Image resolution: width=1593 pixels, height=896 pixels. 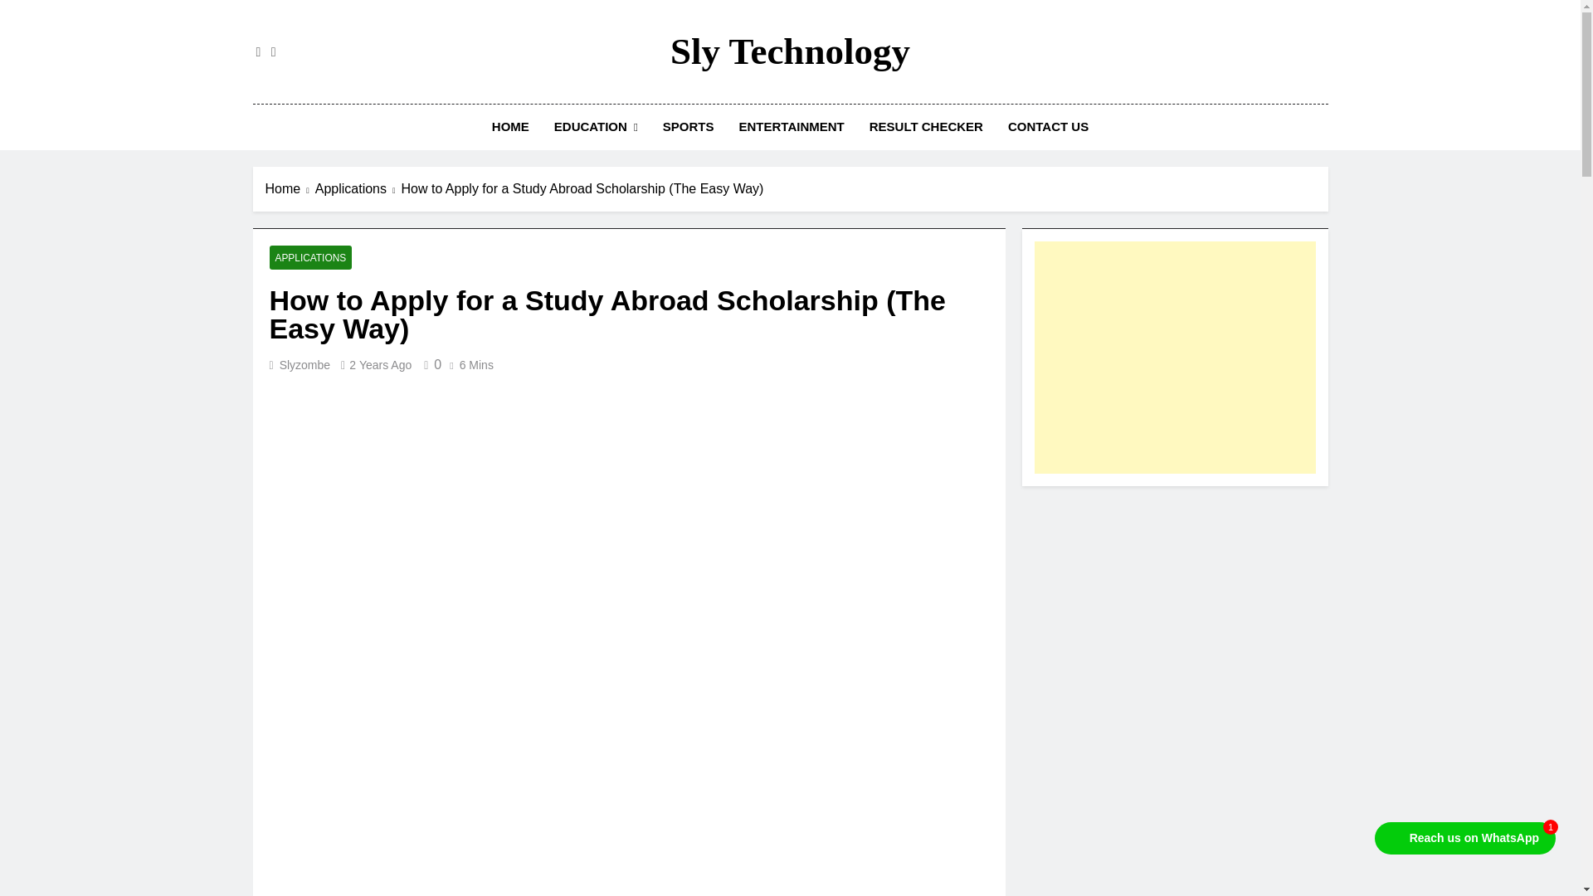 I want to click on Sly Technology, so click(x=790, y=51).